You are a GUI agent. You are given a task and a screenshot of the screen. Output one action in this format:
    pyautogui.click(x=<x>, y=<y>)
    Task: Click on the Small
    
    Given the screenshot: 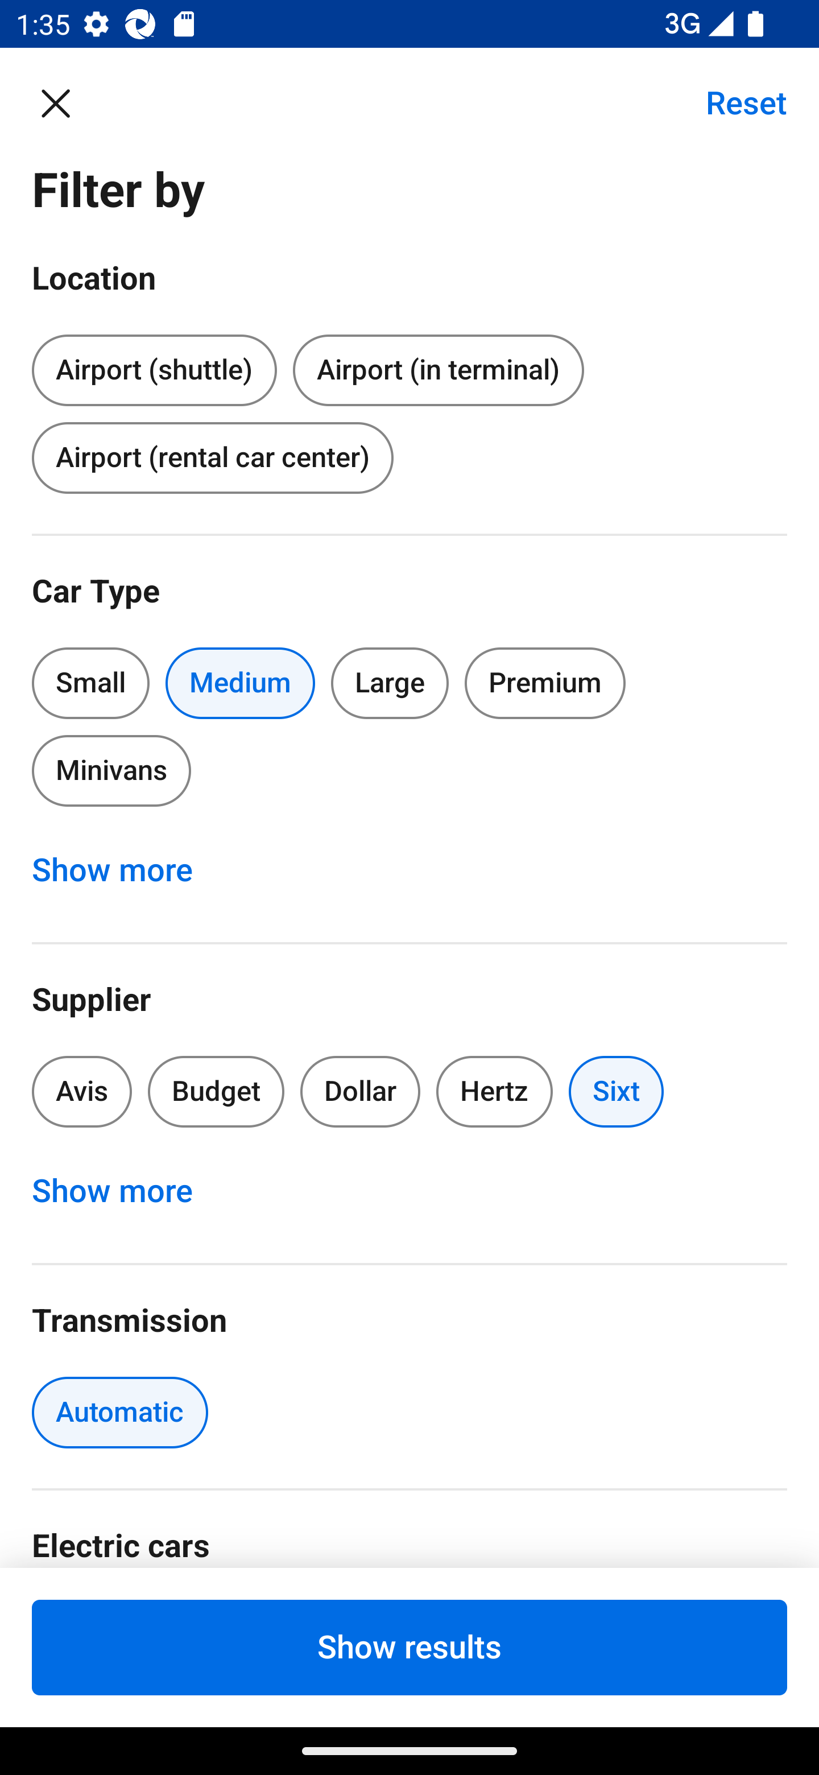 What is the action you would take?
    pyautogui.click(x=91, y=683)
    